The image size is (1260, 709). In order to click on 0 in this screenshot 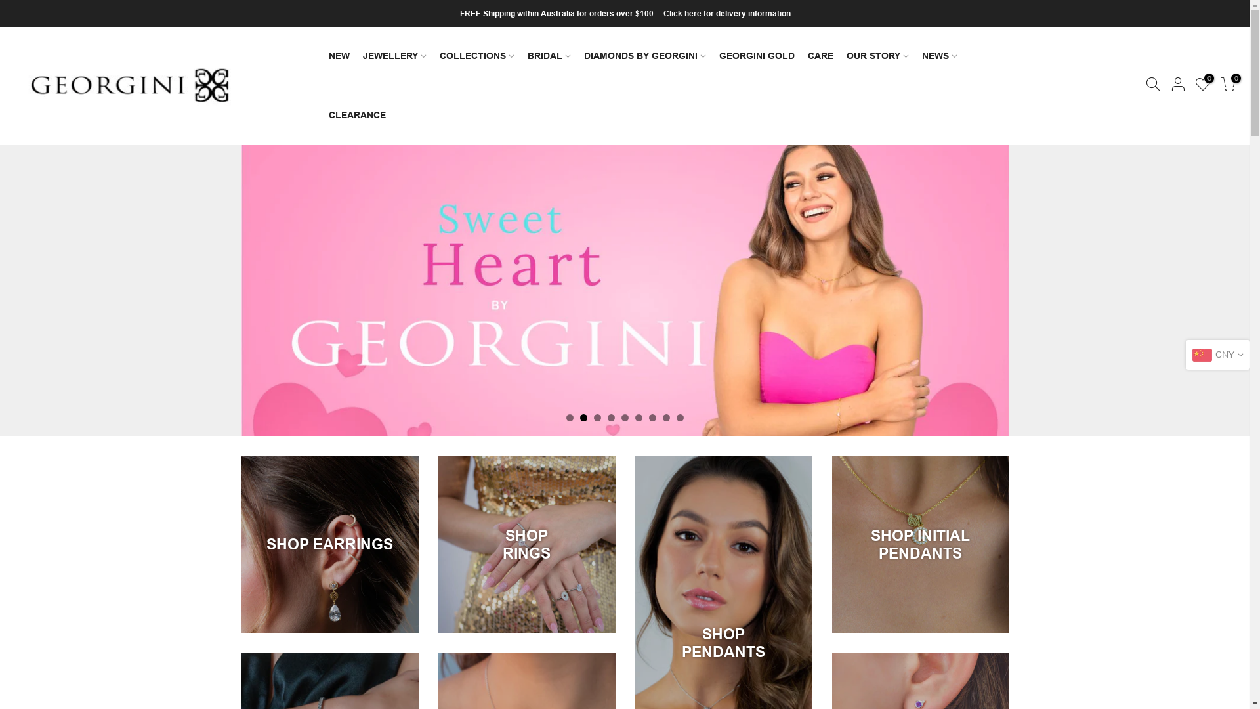, I will do `click(1203, 87)`.